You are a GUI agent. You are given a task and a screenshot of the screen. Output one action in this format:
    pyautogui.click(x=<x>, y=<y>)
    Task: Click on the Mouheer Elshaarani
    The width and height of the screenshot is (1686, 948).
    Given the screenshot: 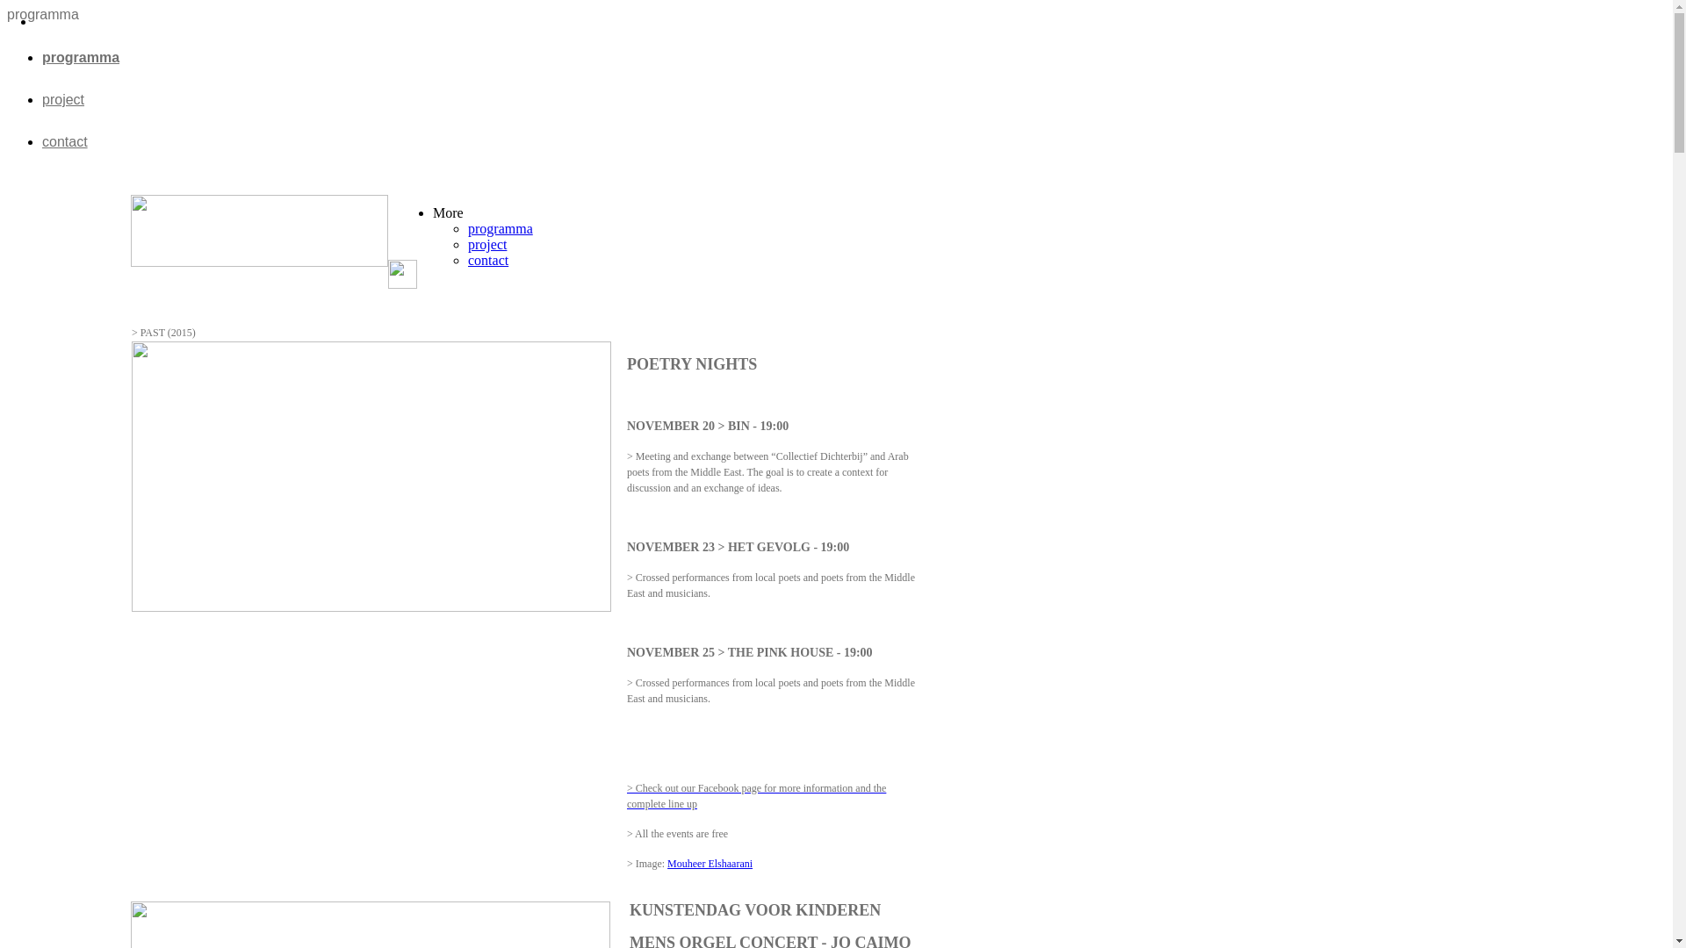 What is the action you would take?
    pyautogui.click(x=710, y=864)
    